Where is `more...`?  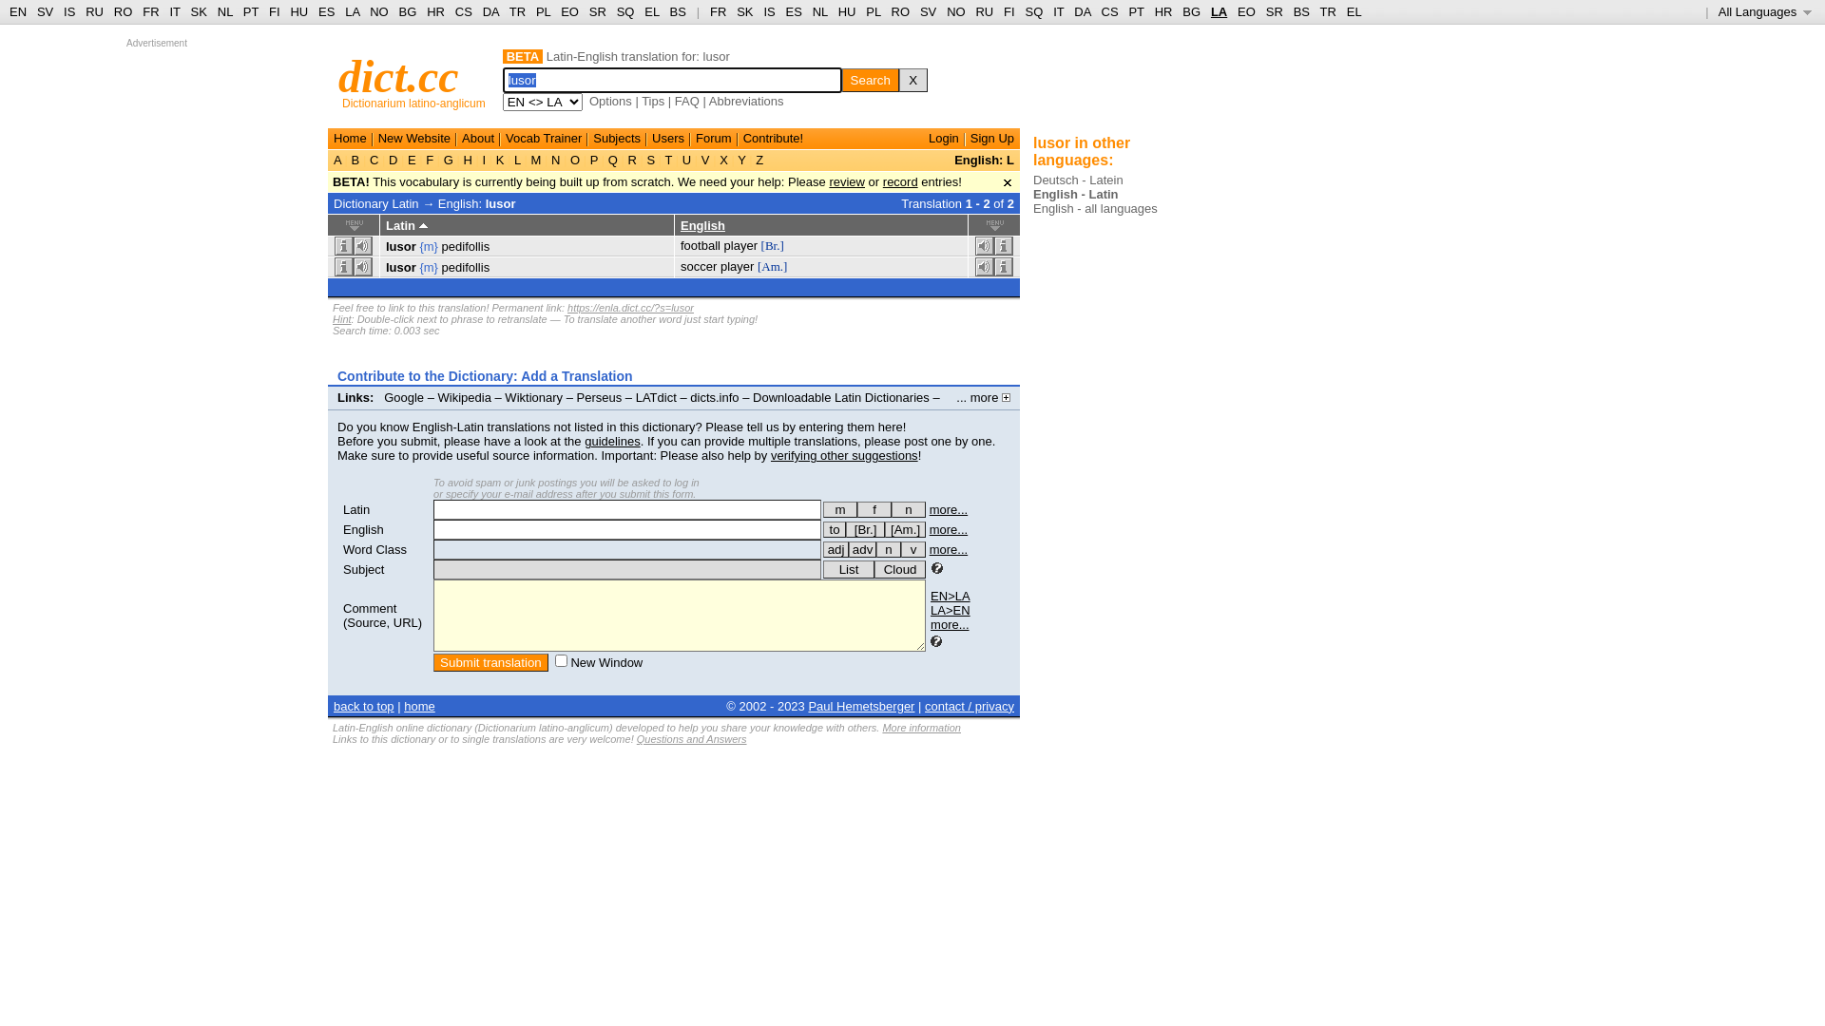
more... is located at coordinates (949, 509).